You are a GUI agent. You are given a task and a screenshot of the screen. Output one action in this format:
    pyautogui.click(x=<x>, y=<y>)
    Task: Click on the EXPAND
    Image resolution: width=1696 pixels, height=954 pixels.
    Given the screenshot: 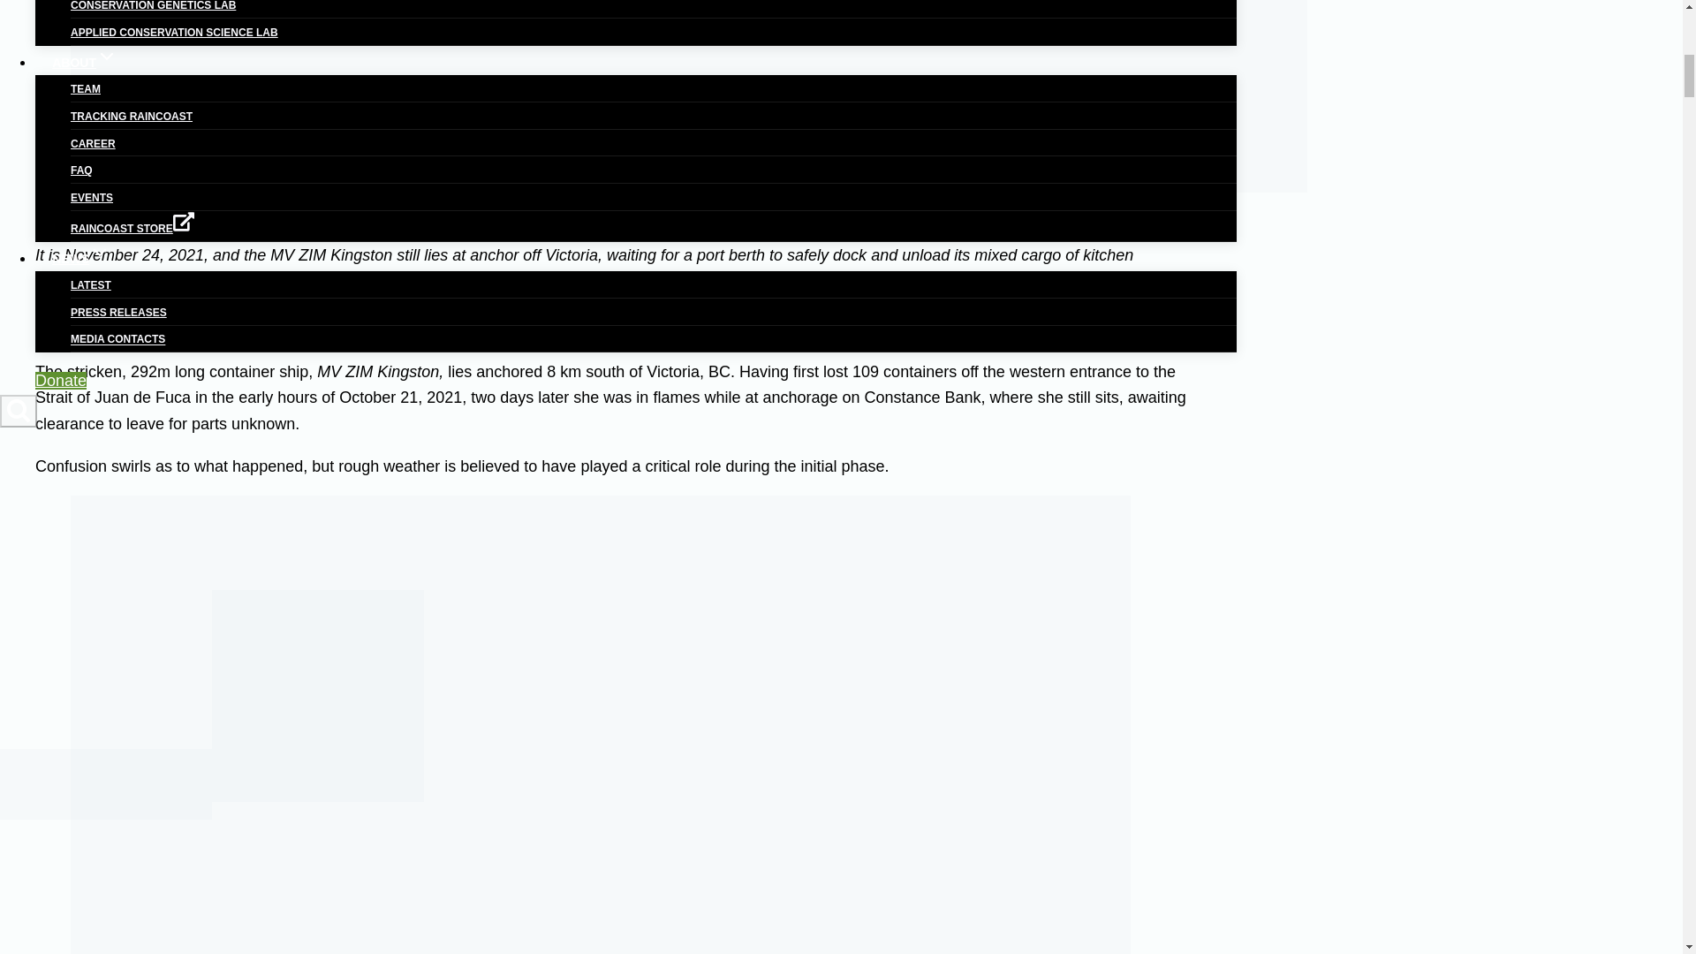 What is the action you would take?
    pyautogui.click(x=99, y=253)
    